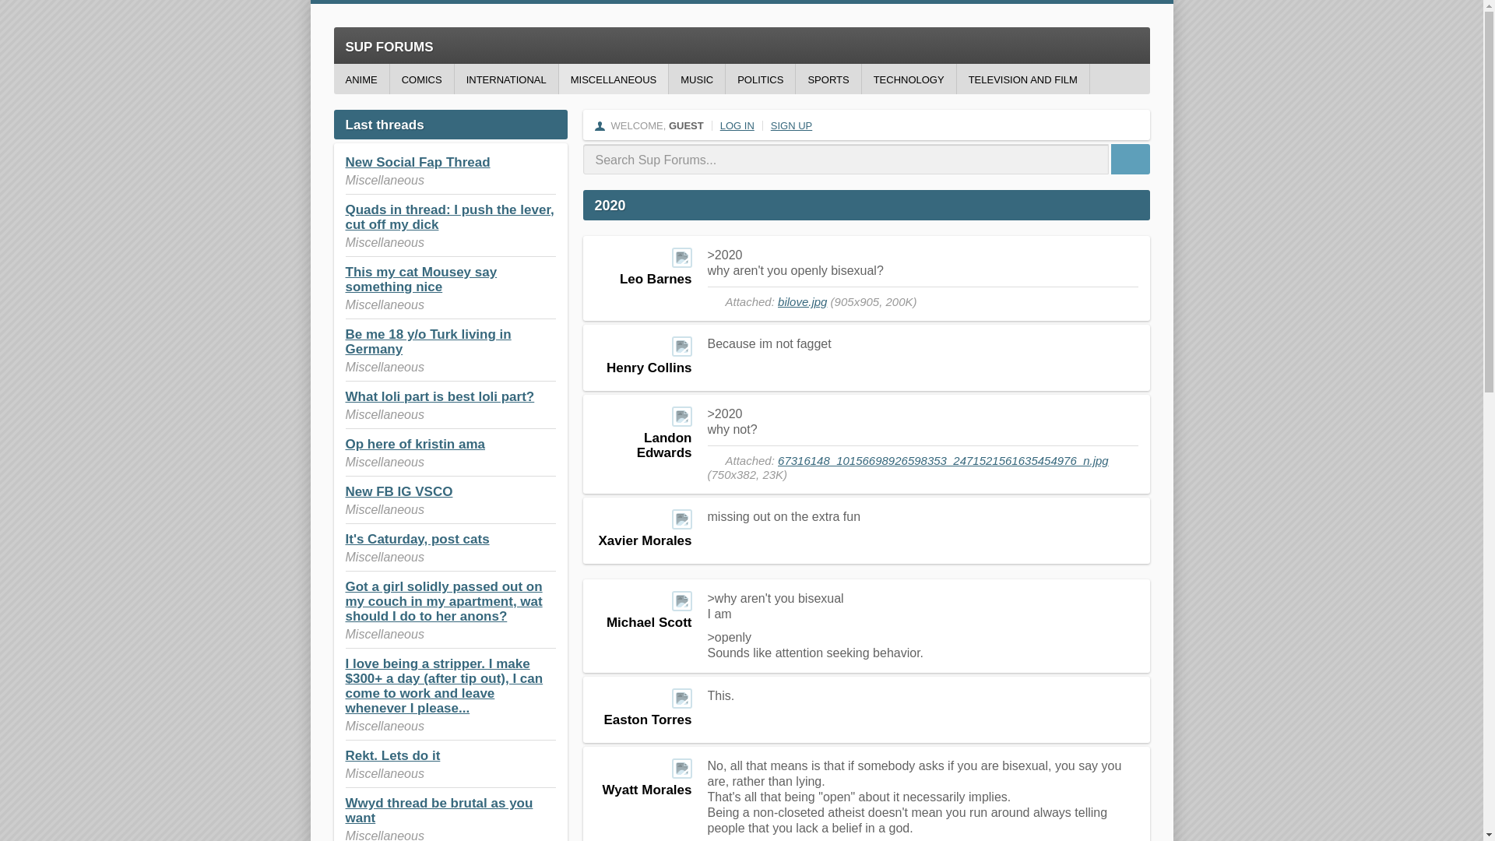 Image resolution: width=1495 pixels, height=841 pixels. What do you see at coordinates (450, 217) in the screenshot?
I see `Quads in thread: I push the lever, cut off my dick` at bounding box center [450, 217].